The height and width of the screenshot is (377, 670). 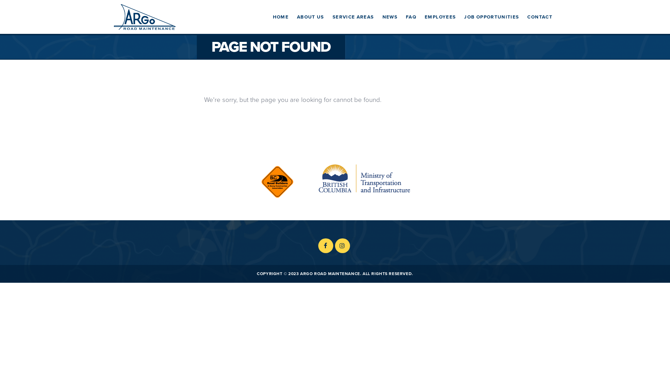 What do you see at coordinates (281, 17) in the screenshot?
I see `HOME` at bounding box center [281, 17].